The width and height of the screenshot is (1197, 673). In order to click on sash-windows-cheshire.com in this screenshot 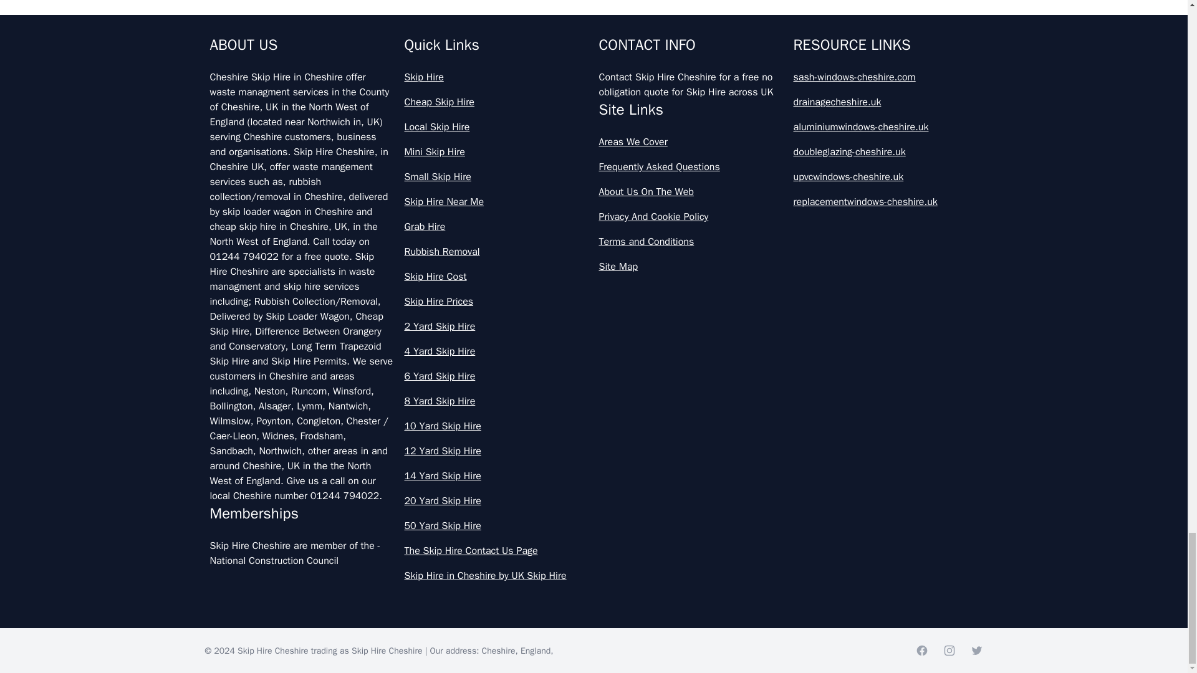, I will do `click(885, 77)`.